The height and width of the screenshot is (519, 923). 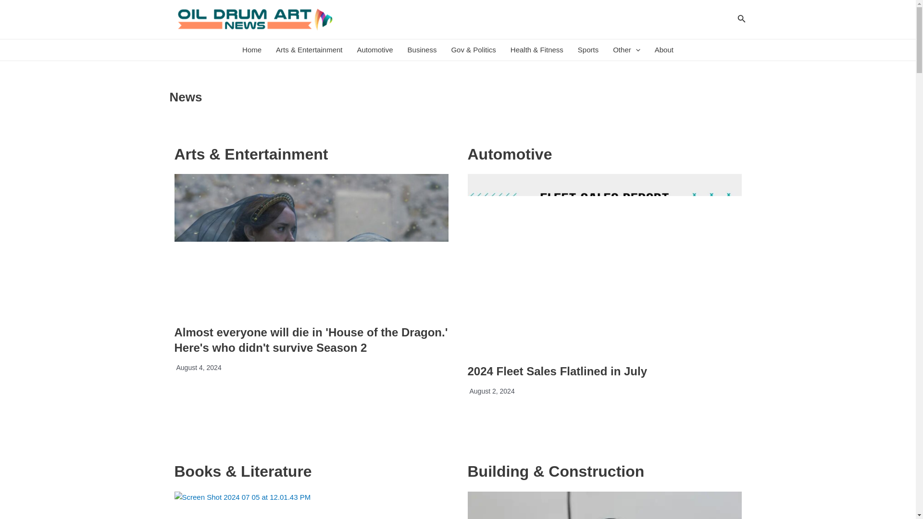 What do you see at coordinates (664, 50) in the screenshot?
I see `About` at bounding box center [664, 50].